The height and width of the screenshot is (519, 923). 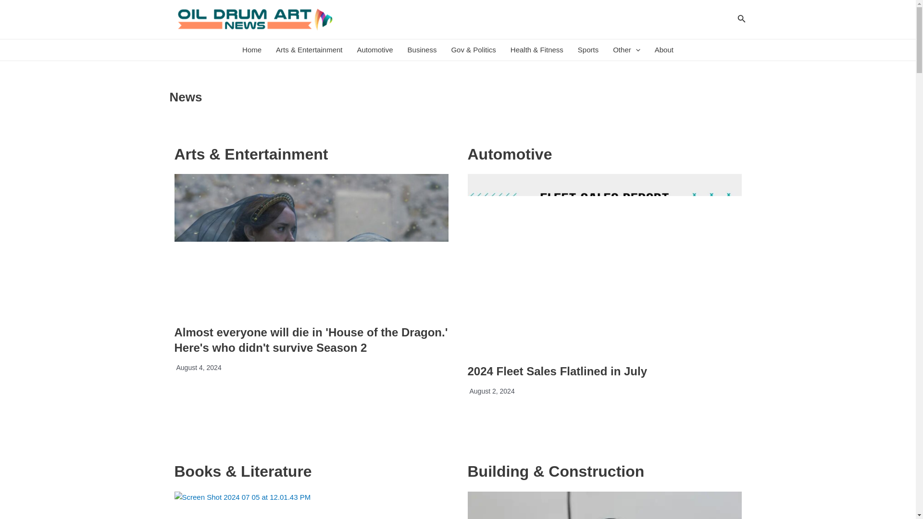 What do you see at coordinates (664, 50) in the screenshot?
I see `About` at bounding box center [664, 50].